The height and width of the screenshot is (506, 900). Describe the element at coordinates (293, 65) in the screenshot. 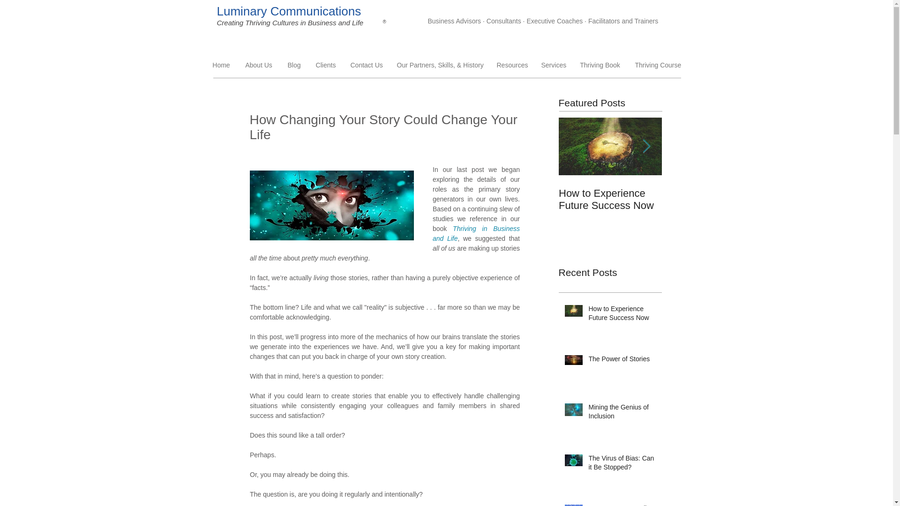

I see `Blog` at that location.